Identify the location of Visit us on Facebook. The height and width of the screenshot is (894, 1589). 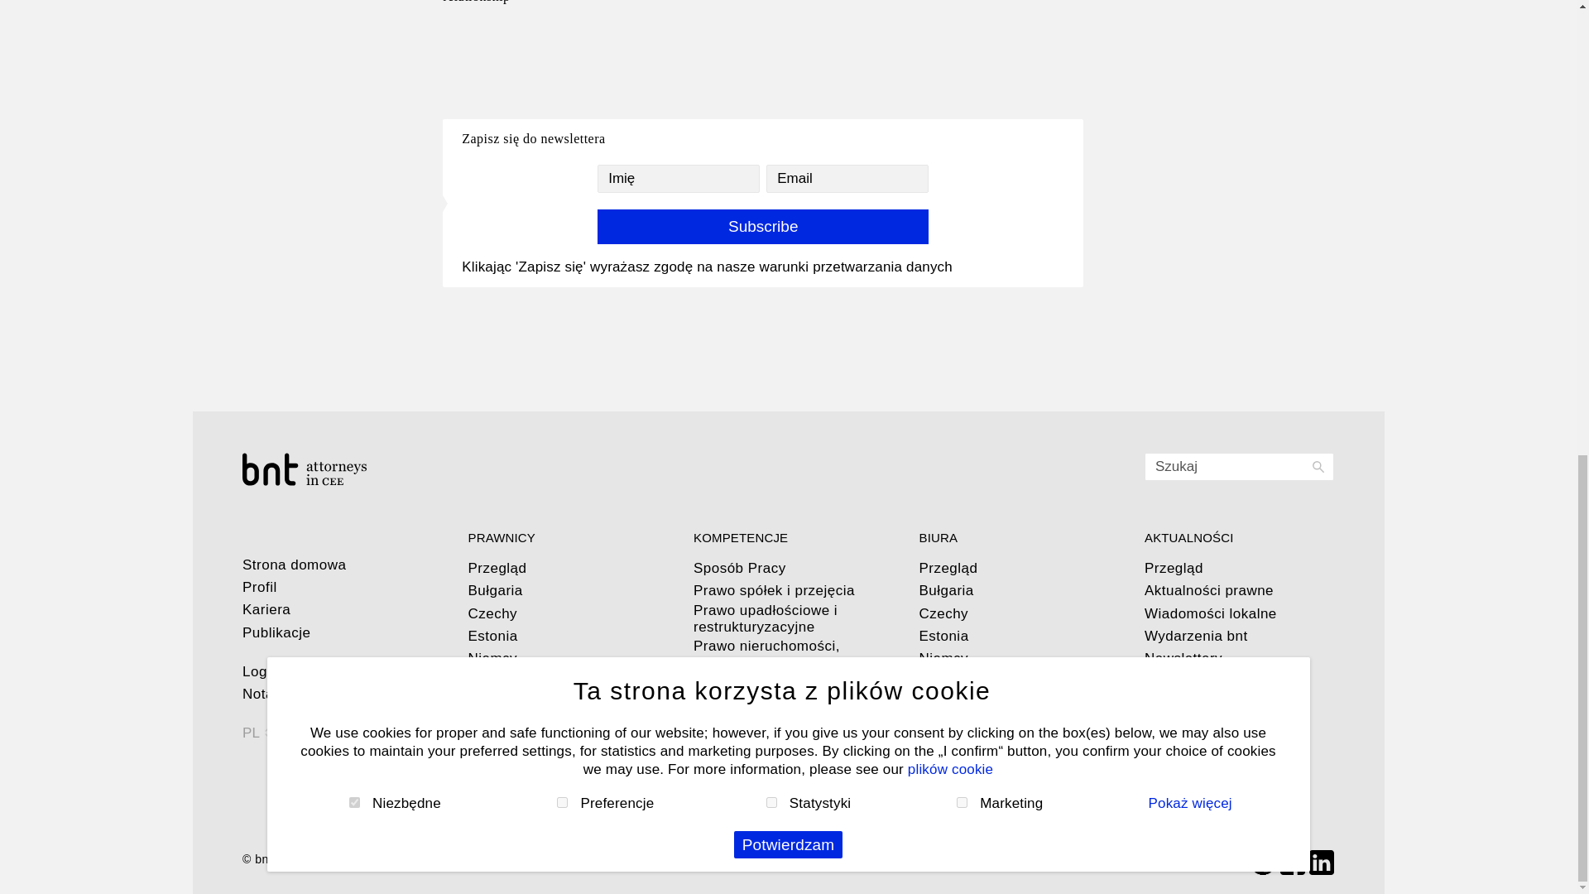
(1293, 861).